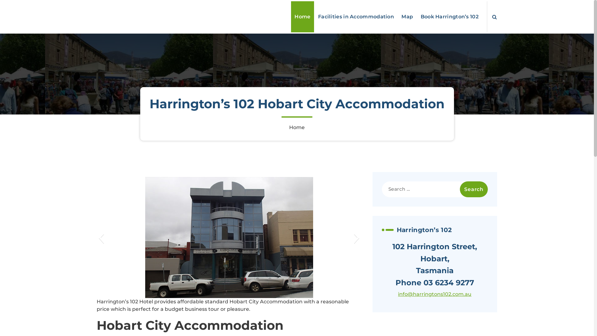 This screenshot has height=336, width=597. Describe the element at coordinates (474, 189) in the screenshot. I see `Search` at that location.